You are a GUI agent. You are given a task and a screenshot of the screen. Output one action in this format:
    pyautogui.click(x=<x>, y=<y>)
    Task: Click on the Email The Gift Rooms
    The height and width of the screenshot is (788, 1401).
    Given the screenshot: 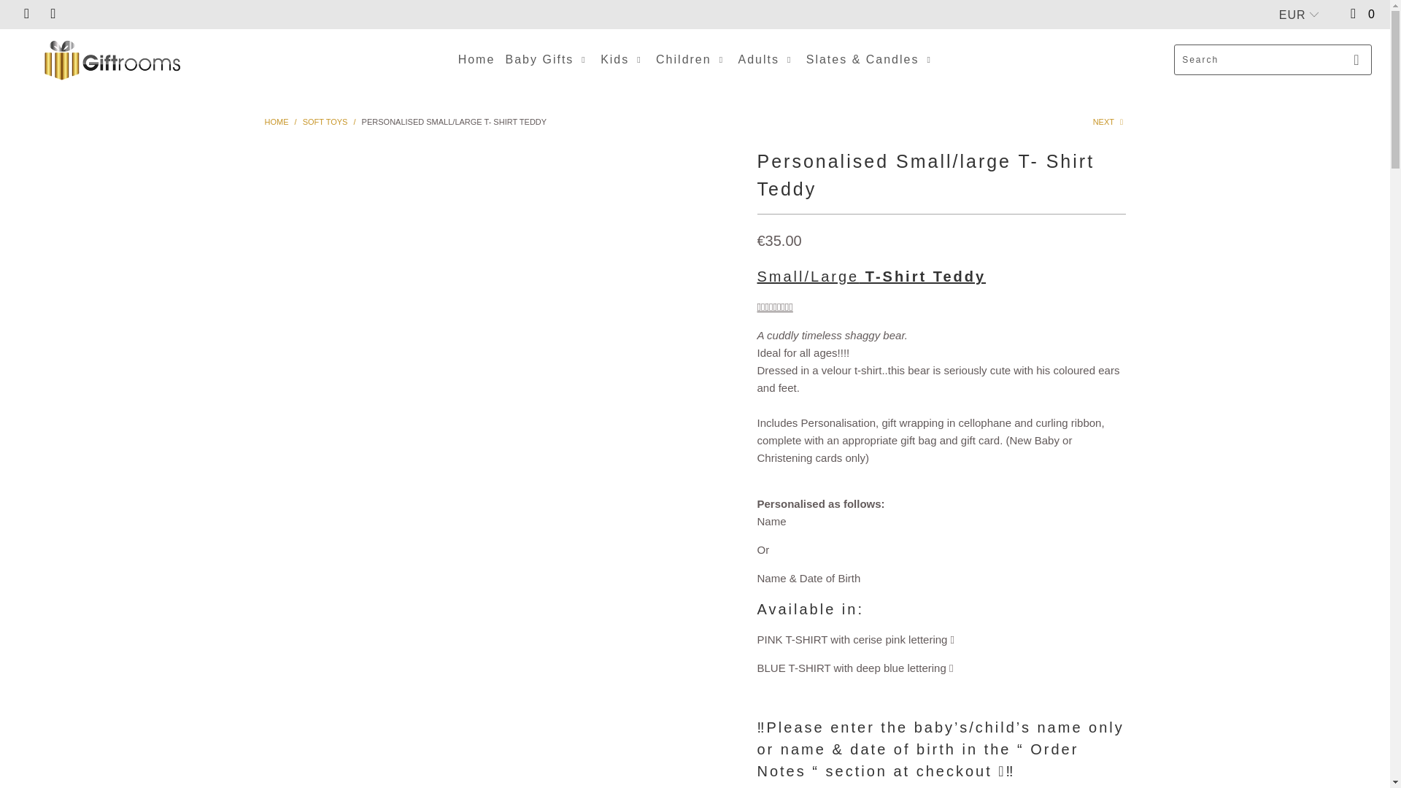 What is the action you would take?
    pyautogui.click(x=53, y=14)
    